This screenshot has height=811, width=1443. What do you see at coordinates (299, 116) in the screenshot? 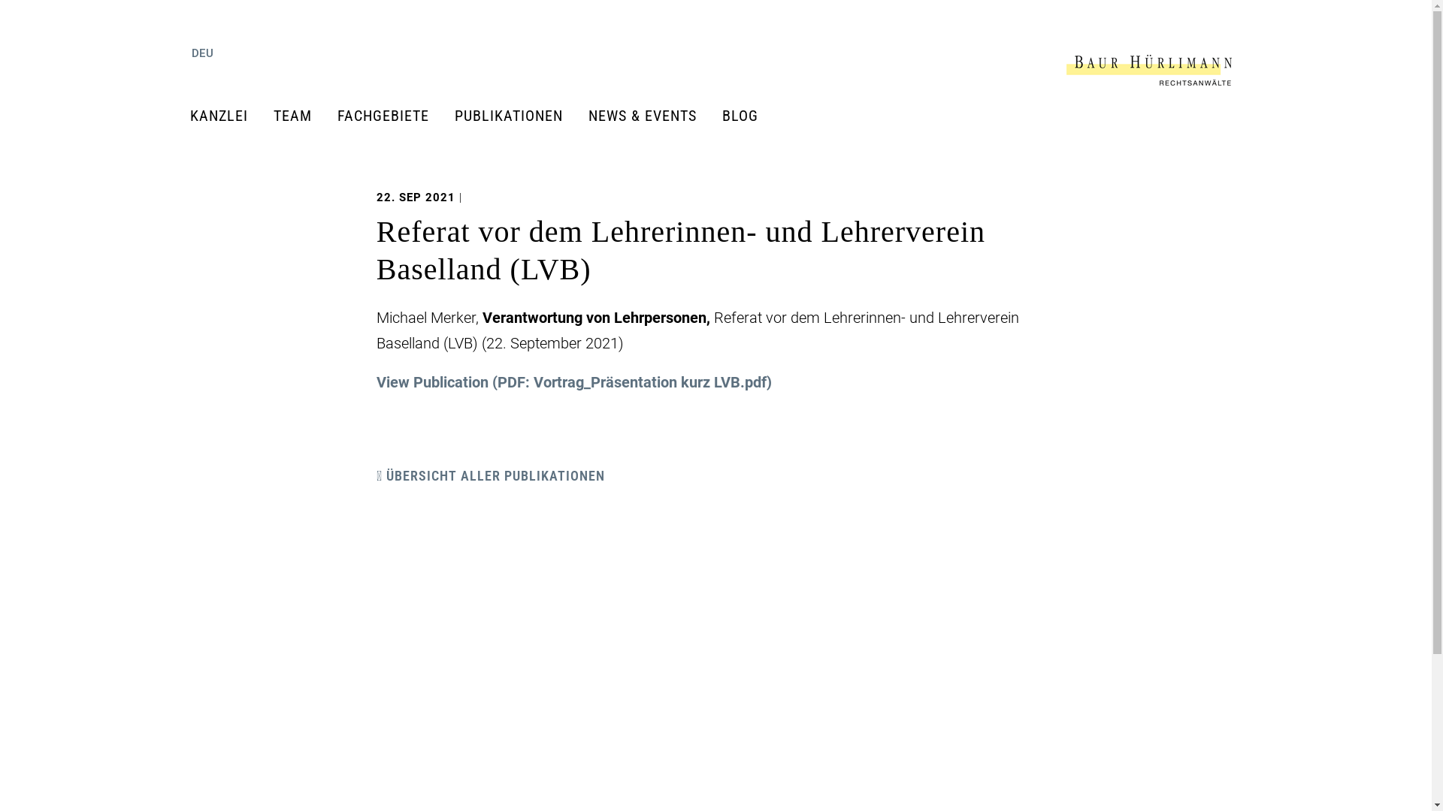
I see `TEAM` at bounding box center [299, 116].